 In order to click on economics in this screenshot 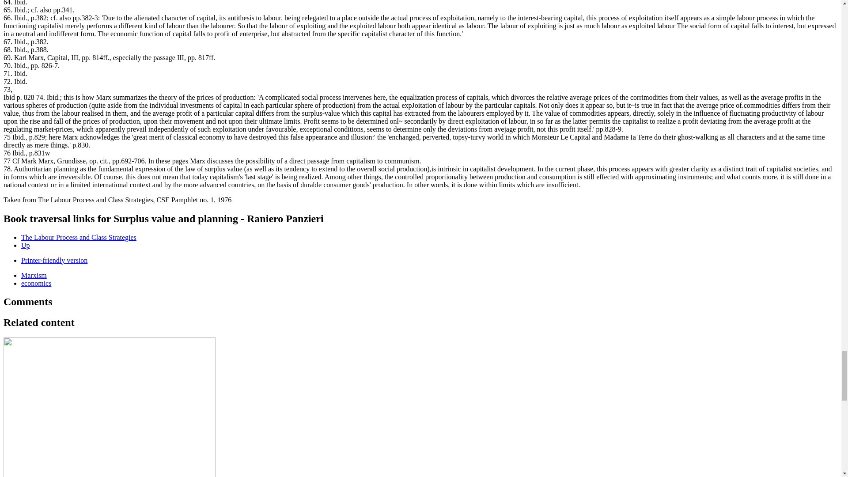, I will do `click(36, 283)`.